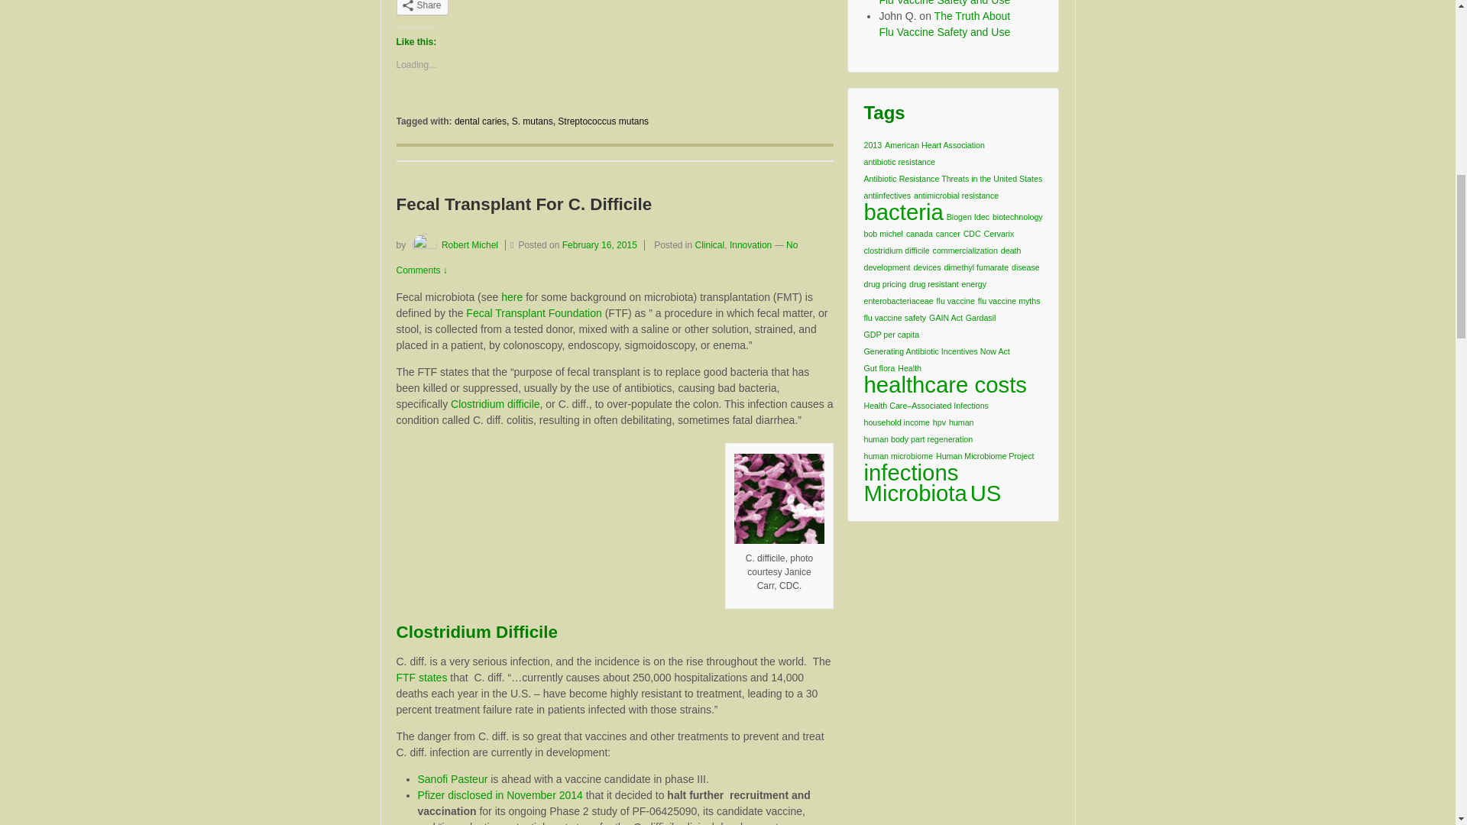 The height and width of the screenshot is (825, 1467). I want to click on Pfizer disclosed in November 2014, so click(500, 794).